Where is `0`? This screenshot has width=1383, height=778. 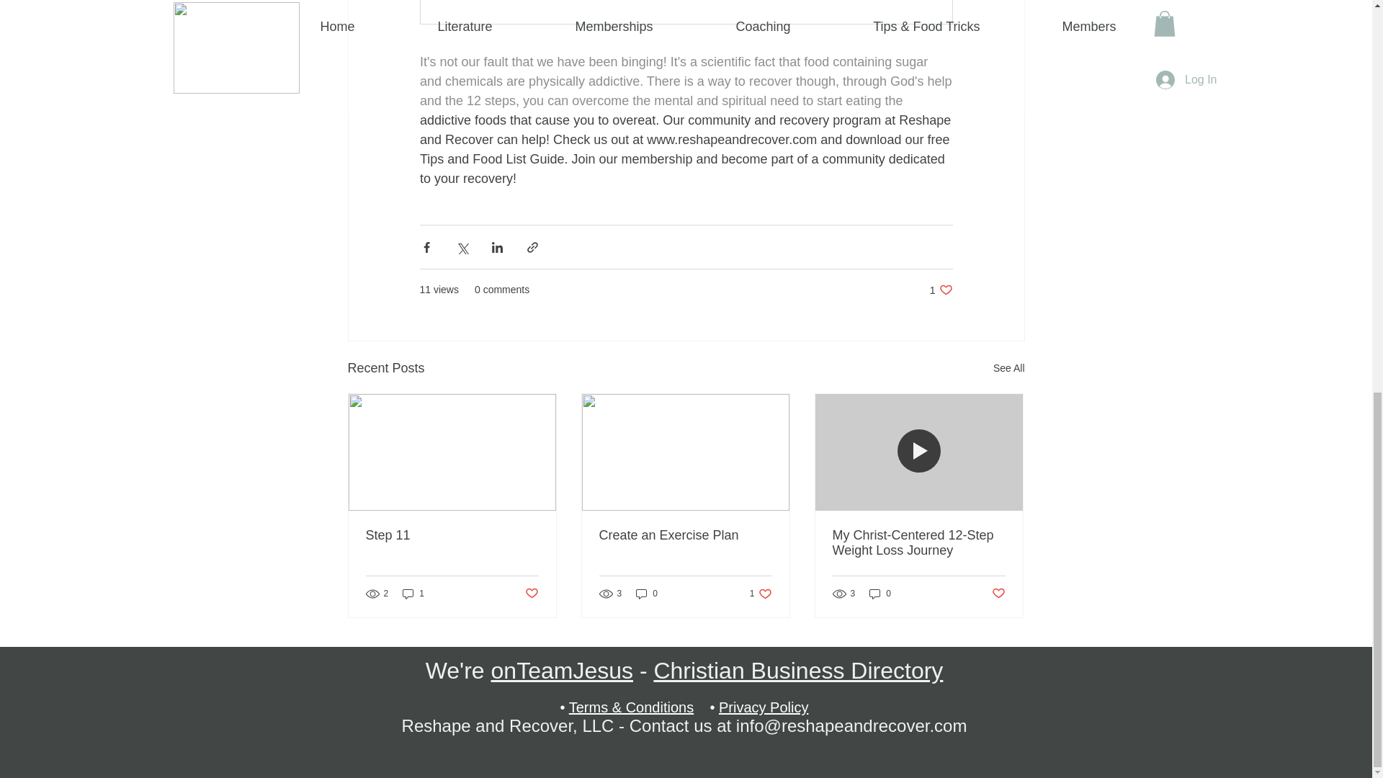
0 is located at coordinates (798, 670).